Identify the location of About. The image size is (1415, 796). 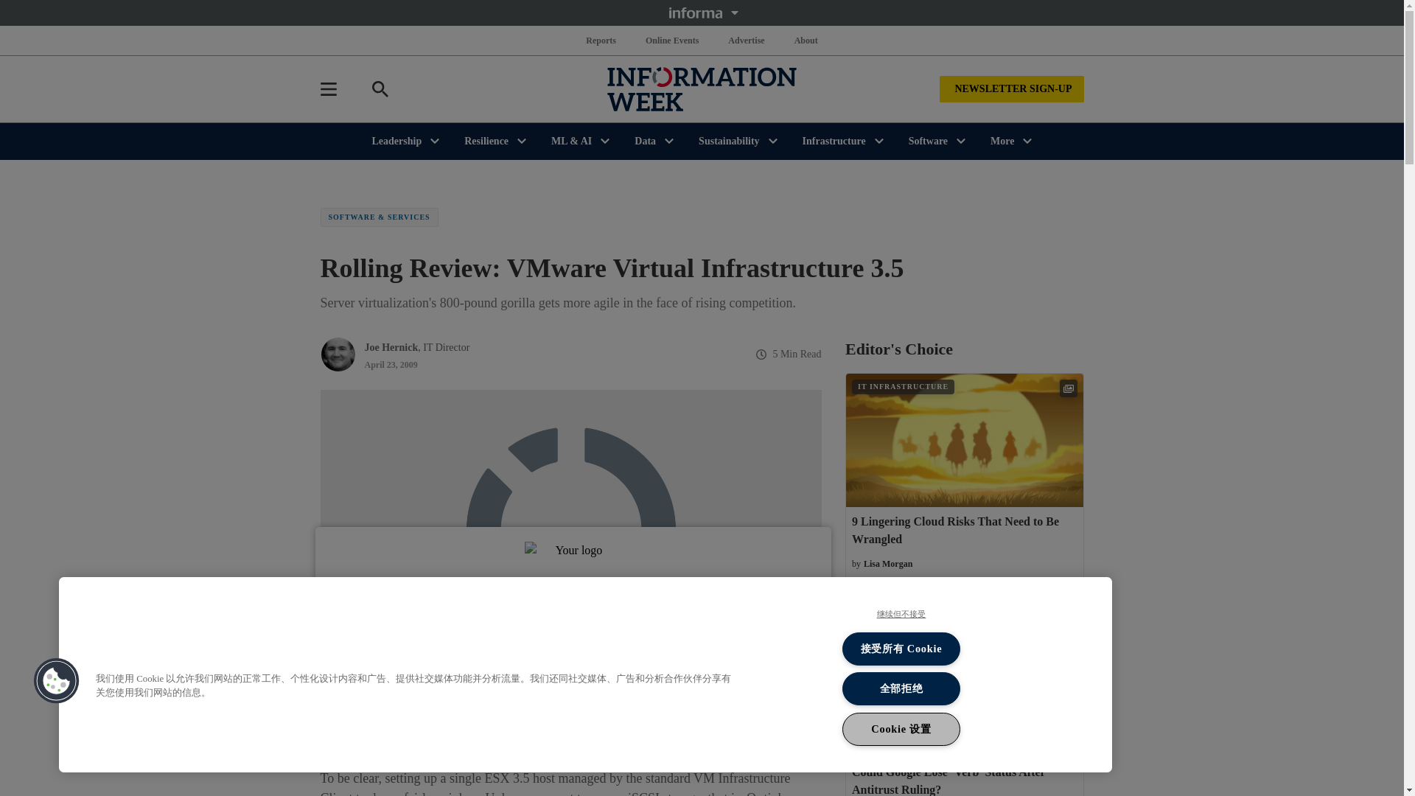
(806, 40).